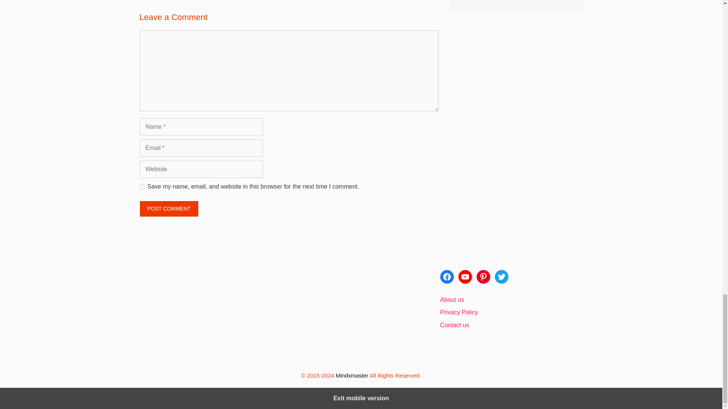 This screenshot has width=728, height=409. Describe the element at coordinates (454, 325) in the screenshot. I see `Contact us` at that location.